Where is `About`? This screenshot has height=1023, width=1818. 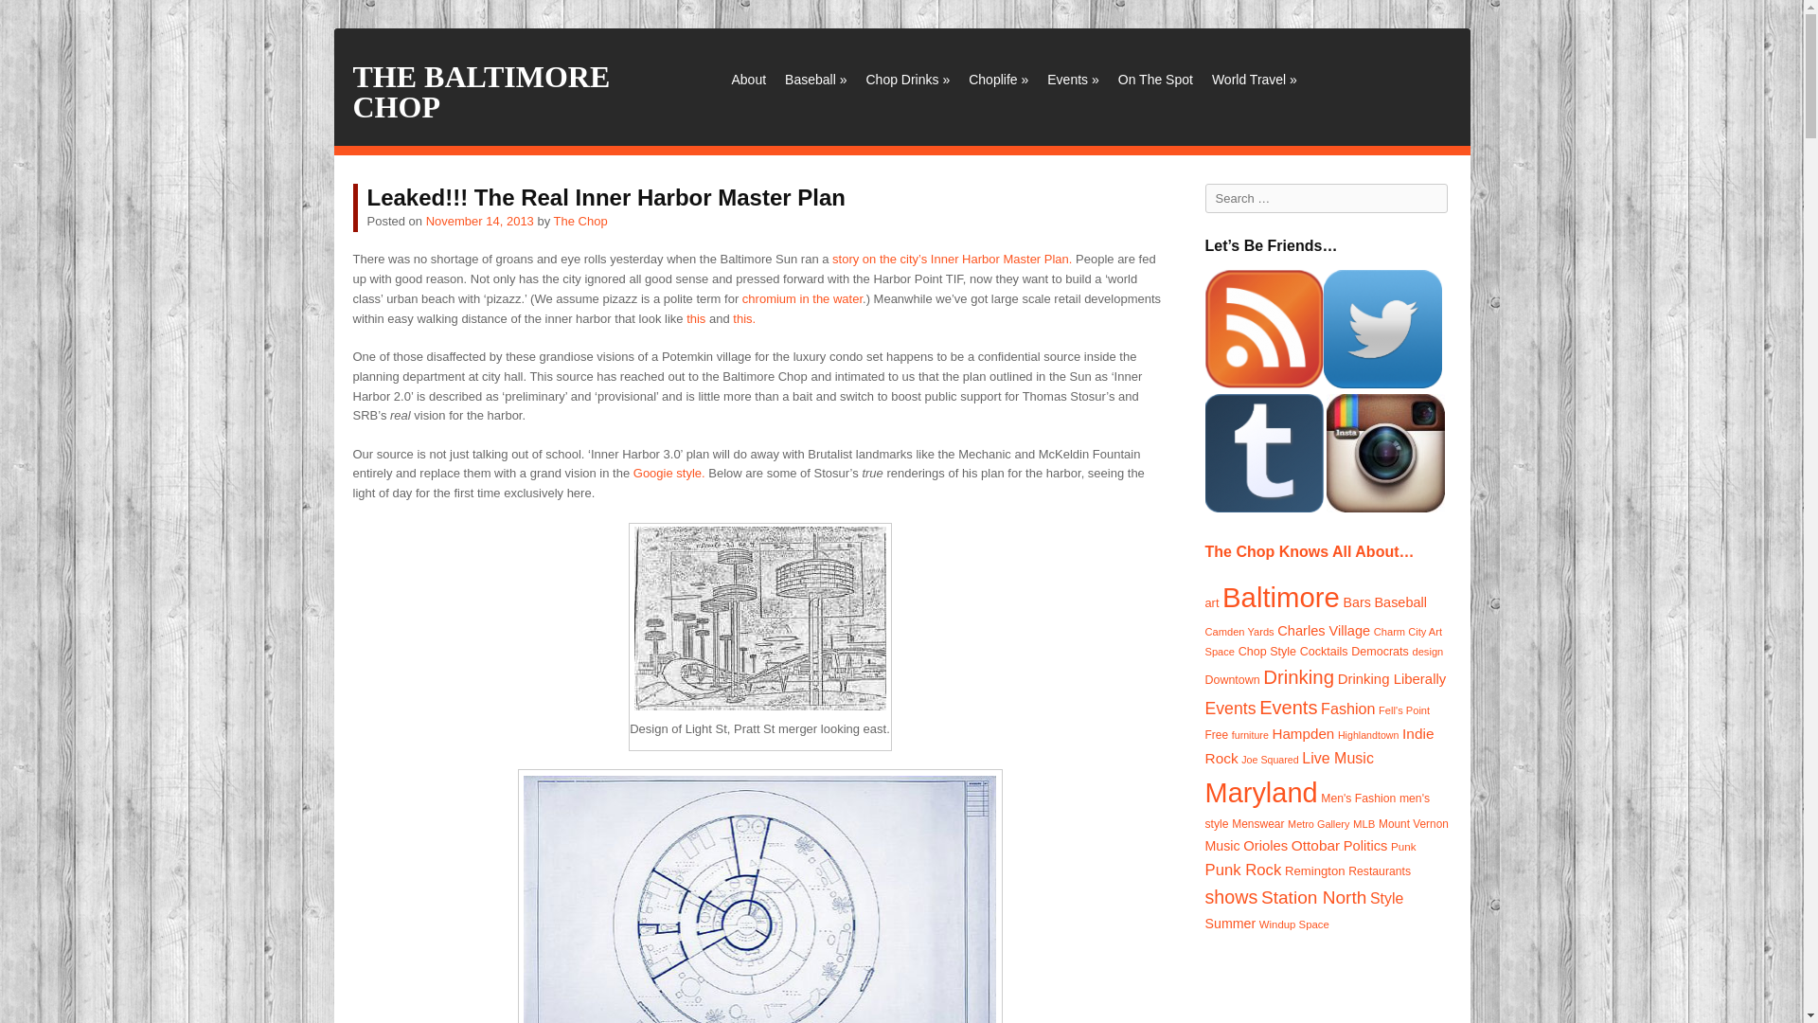
About is located at coordinates (748, 80).